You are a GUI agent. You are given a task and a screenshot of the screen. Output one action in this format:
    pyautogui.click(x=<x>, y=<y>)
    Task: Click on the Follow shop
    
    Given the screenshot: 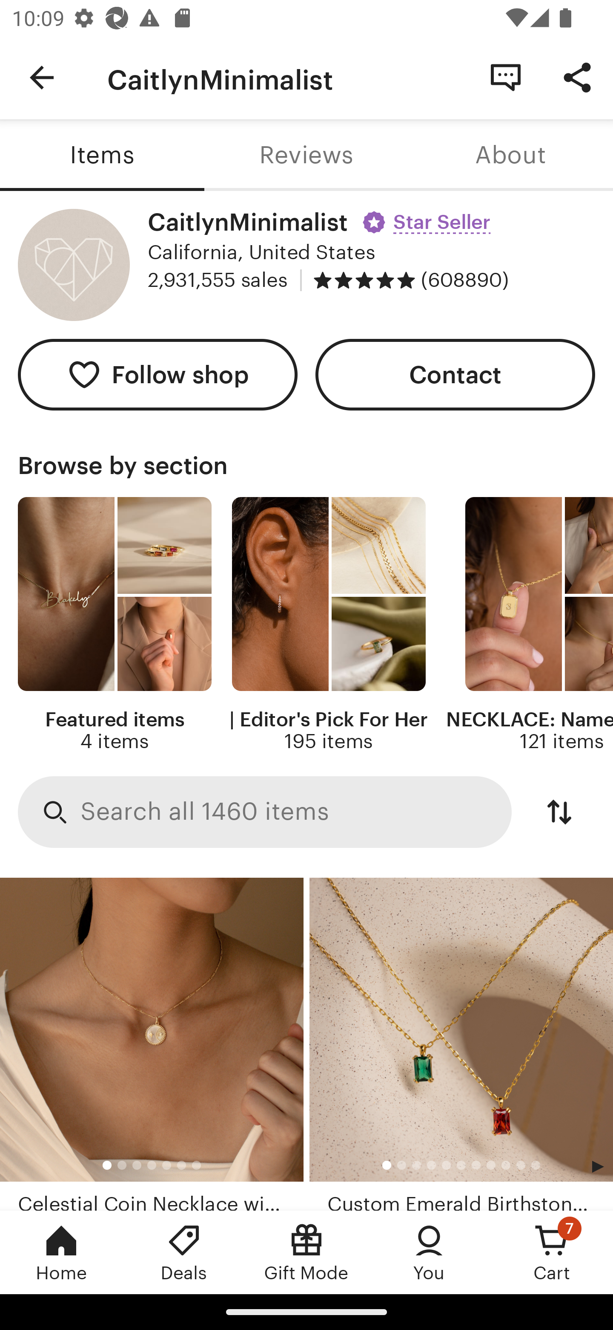 What is the action you would take?
    pyautogui.click(x=158, y=375)
    